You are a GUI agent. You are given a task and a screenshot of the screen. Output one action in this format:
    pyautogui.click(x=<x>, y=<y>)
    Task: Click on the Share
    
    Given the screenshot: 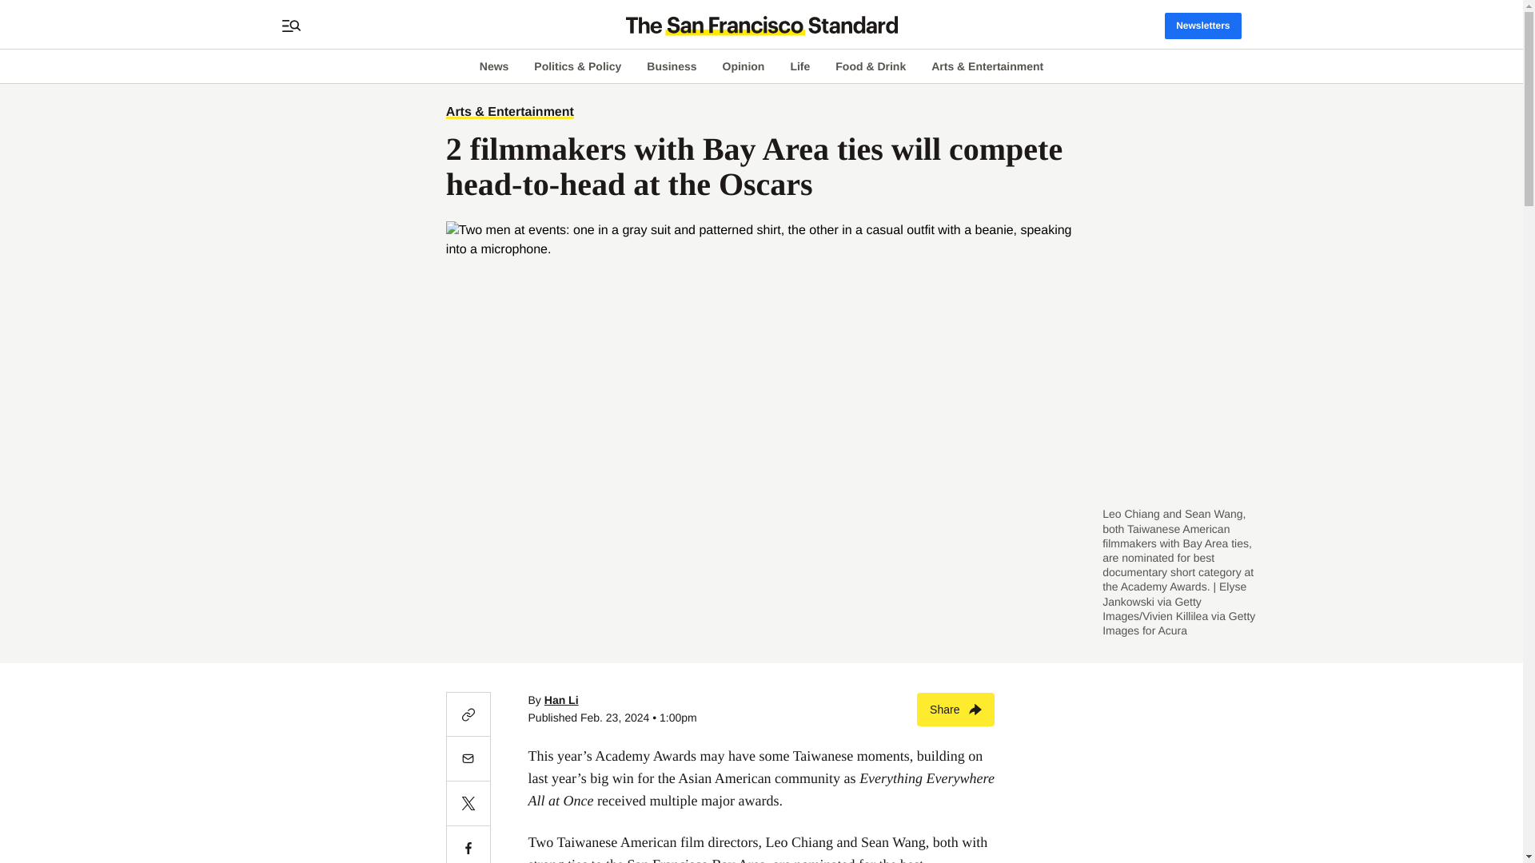 What is the action you would take?
    pyautogui.click(x=955, y=710)
    